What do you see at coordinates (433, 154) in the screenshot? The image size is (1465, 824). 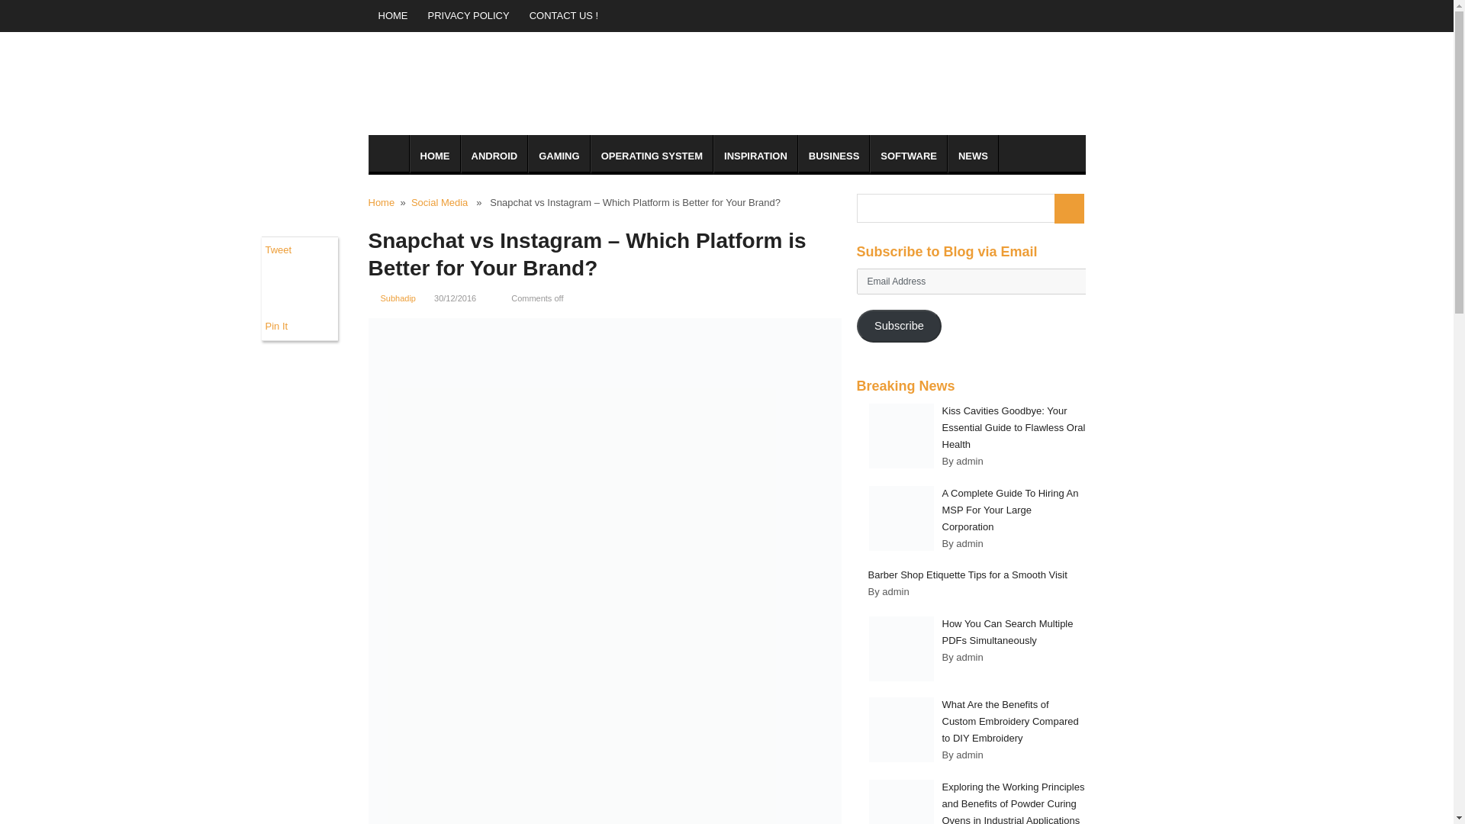 I see `HOME` at bounding box center [433, 154].